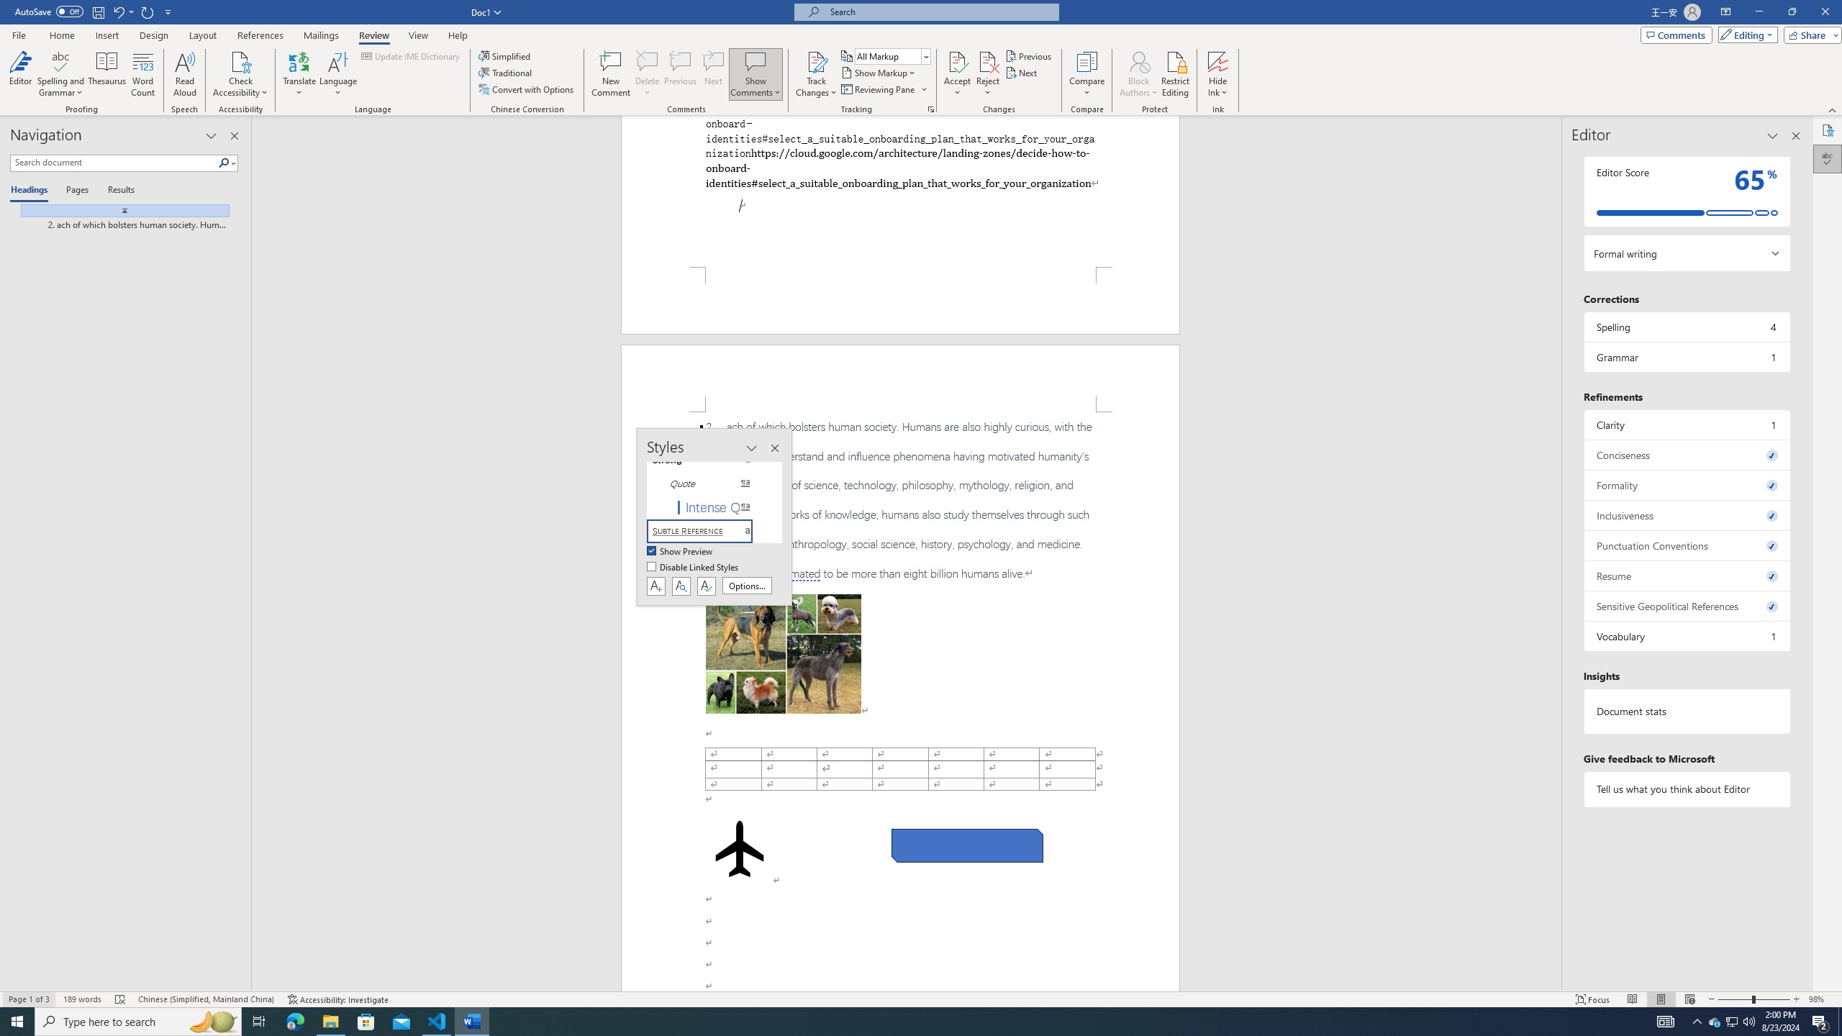 This screenshot has height=1036, width=1842. What do you see at coordinates (1023, 72) in the screenshot?
I see `Next` at bounding box center [1023, 72].